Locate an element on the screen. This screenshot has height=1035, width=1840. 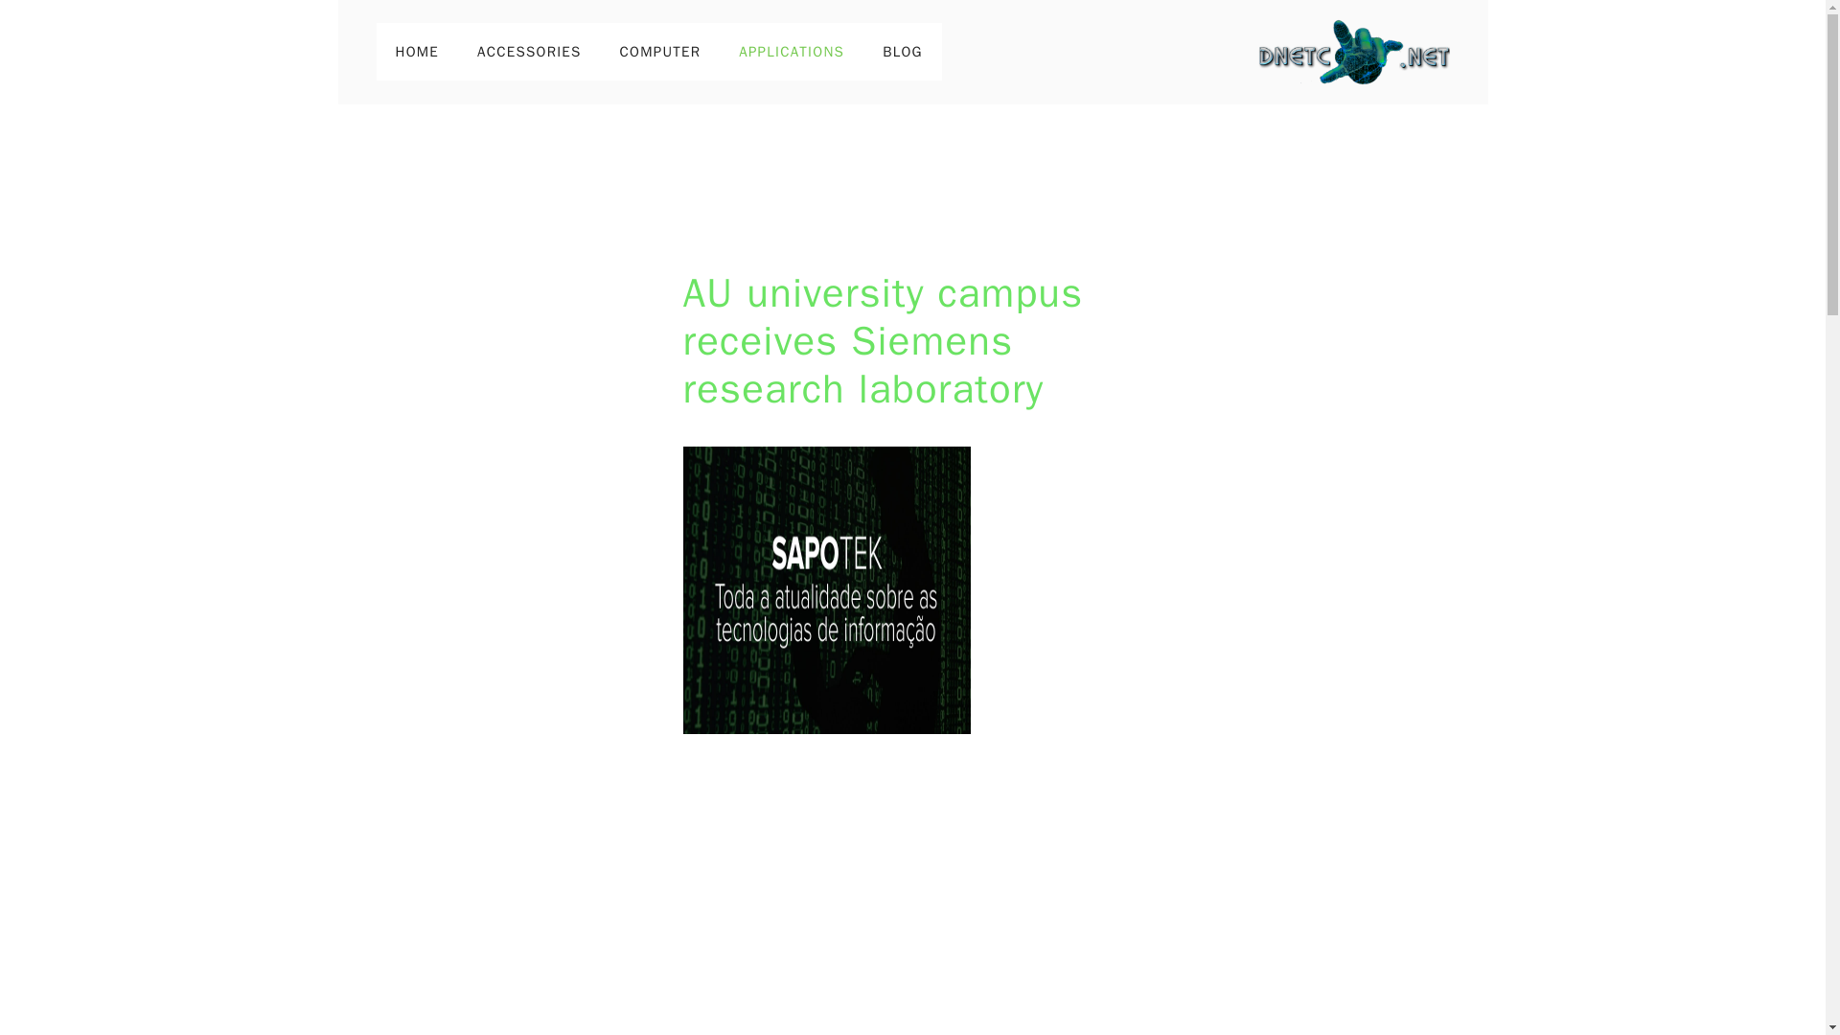
ACCESSORIES is located at coordinates (529, 52).